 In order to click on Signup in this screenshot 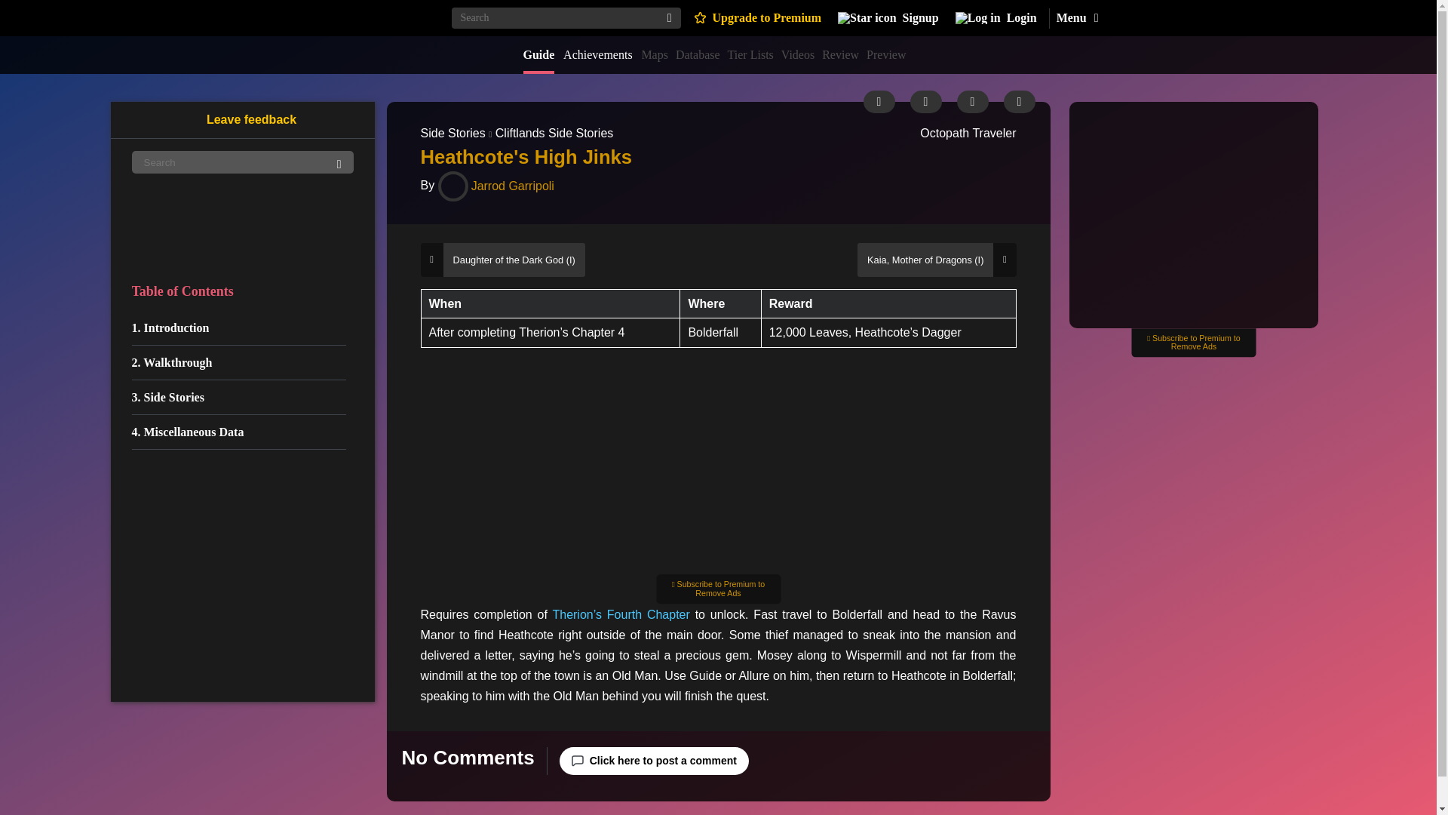, I will do `click(888, 18)`.